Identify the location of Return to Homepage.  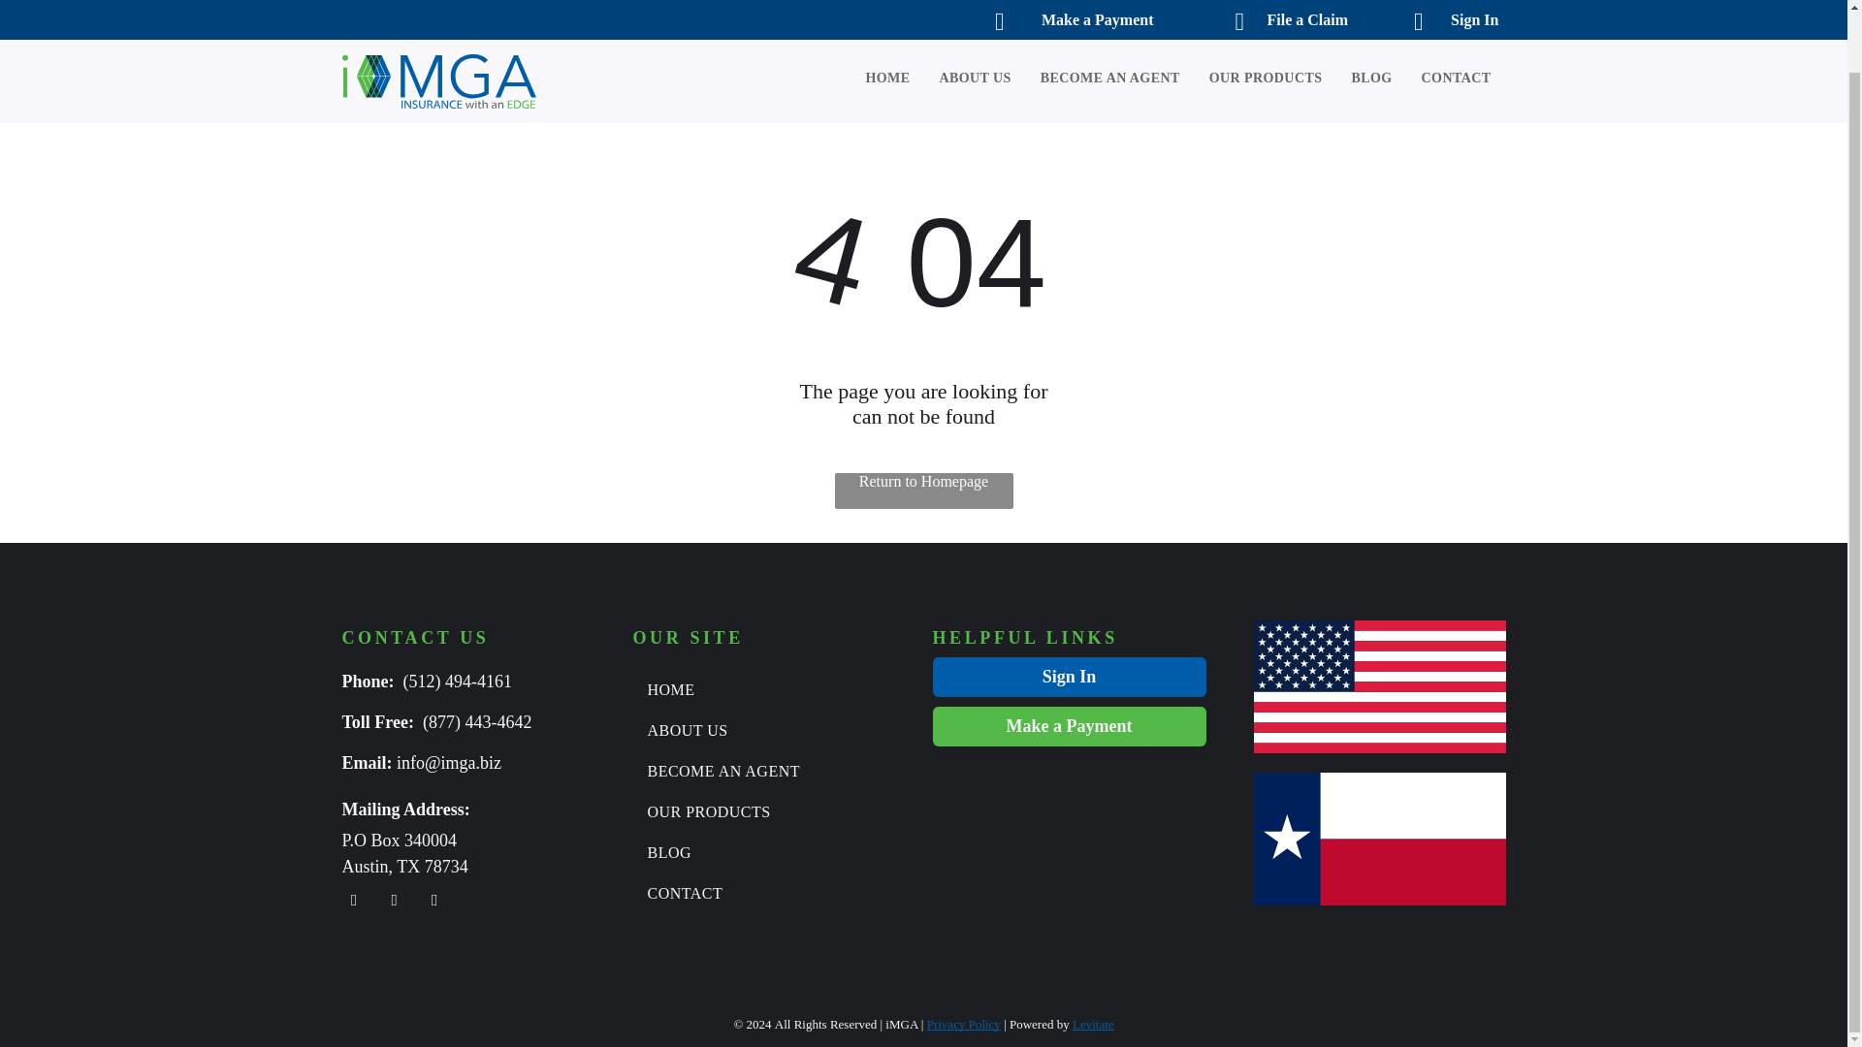
(923, 491).